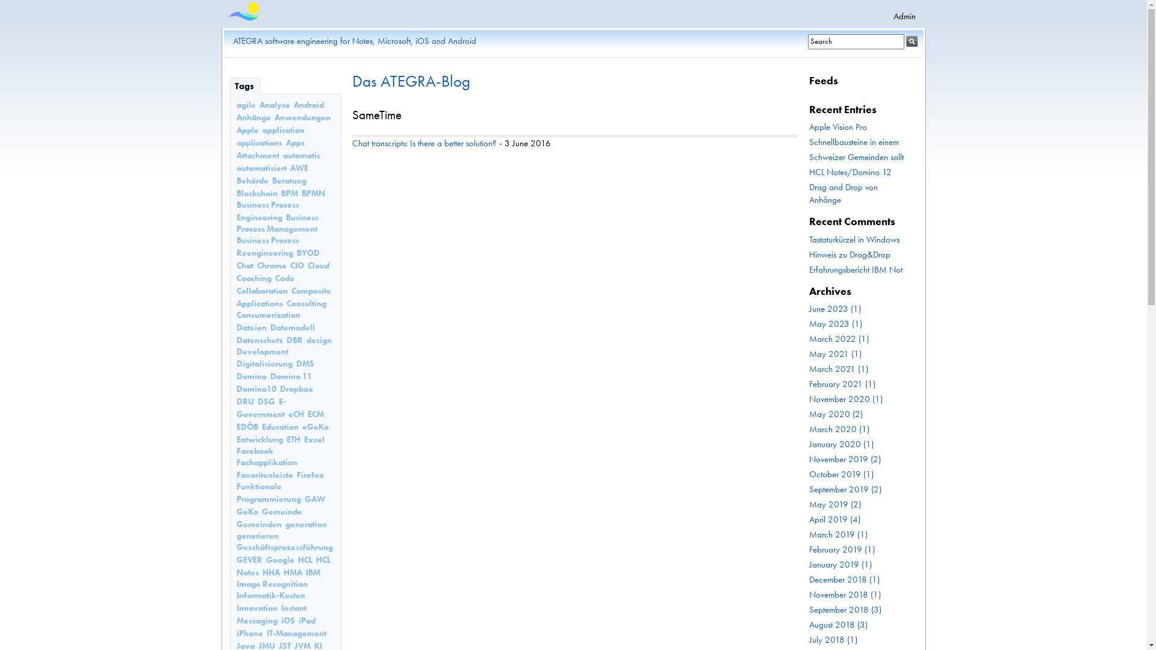  What do you see at coordinates (844, 580) in the screenshot?
I see `December 2018 (1)` at bounding box center [844, 580].